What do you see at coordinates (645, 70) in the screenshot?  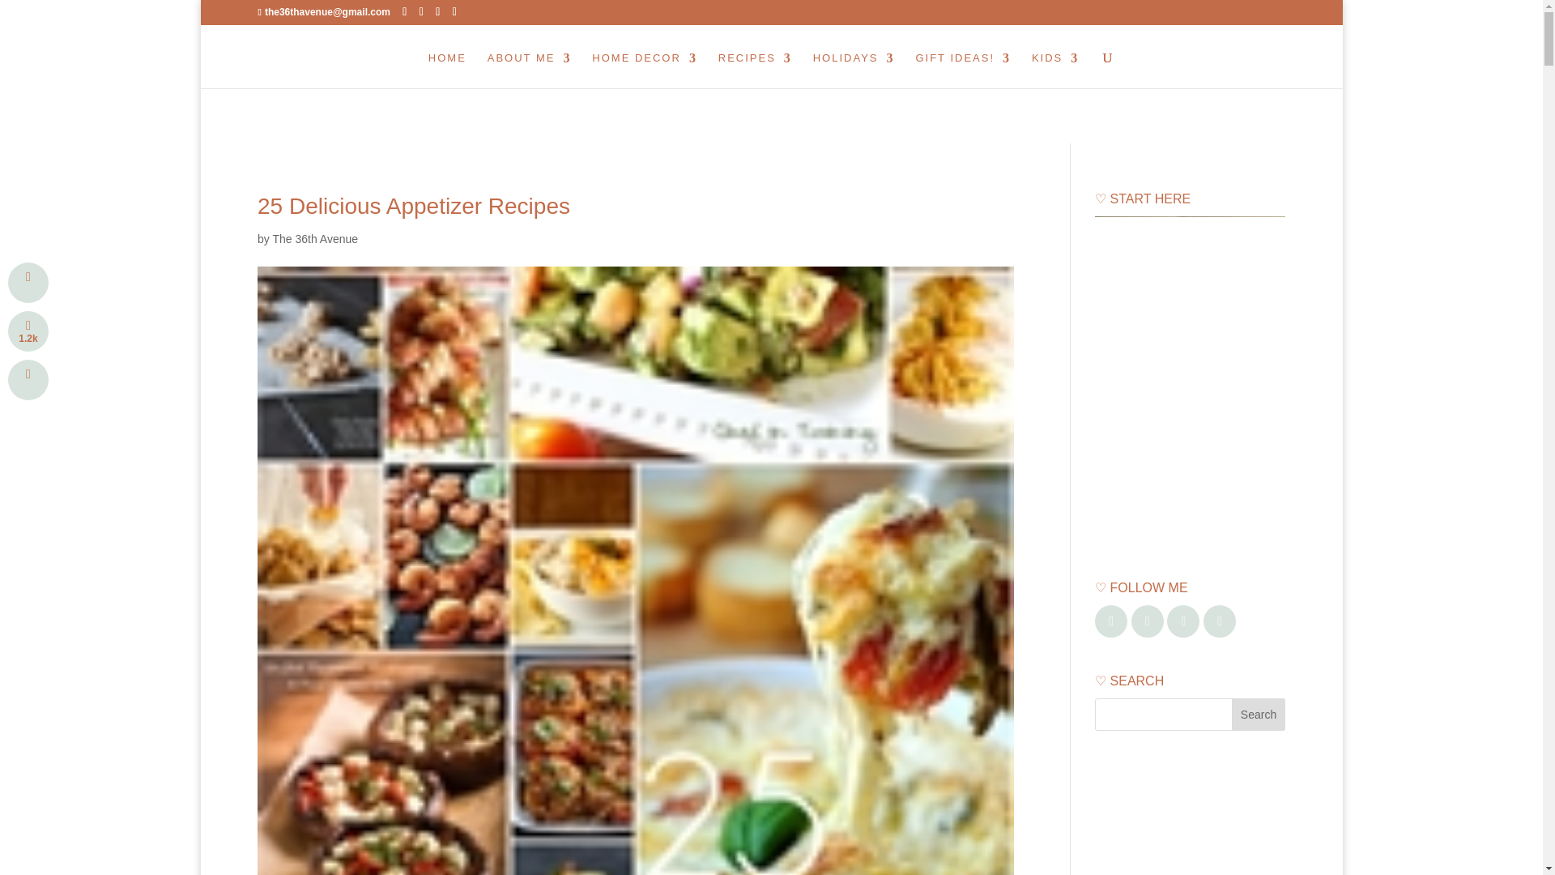 I see `HOME DECOR` at bounding box center [645, 70].